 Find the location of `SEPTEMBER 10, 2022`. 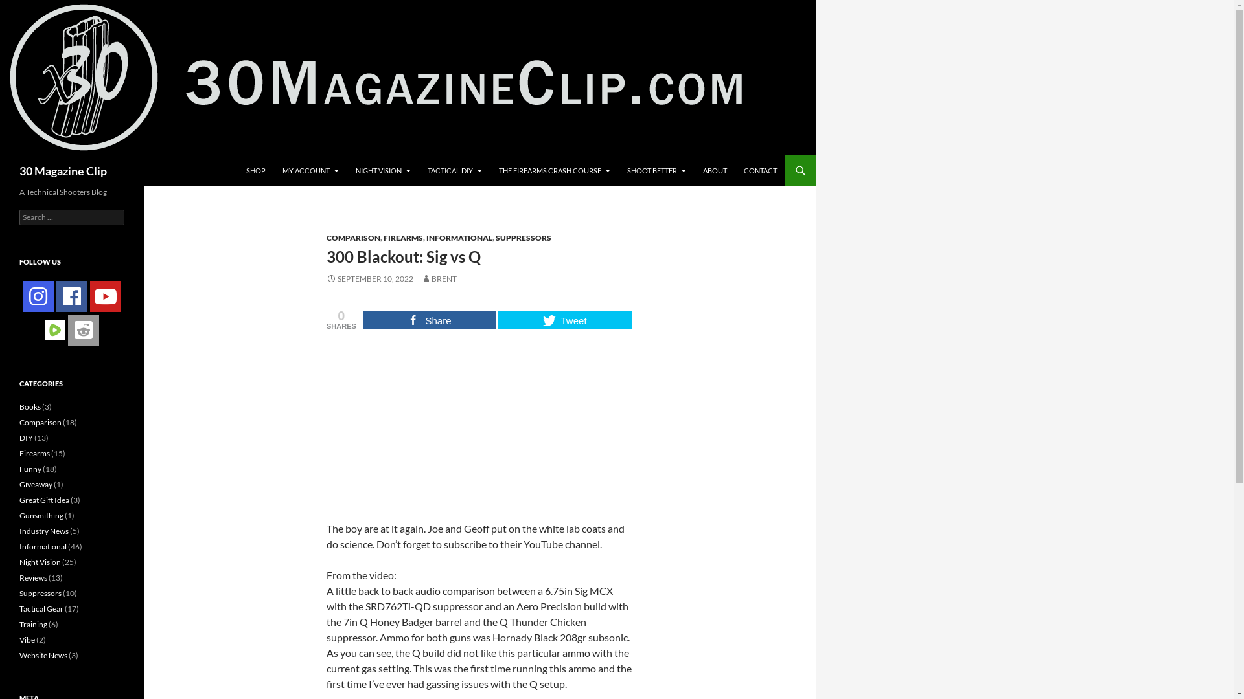

SEPTEMBER 10, 2022 is located at coordinates (370, 278).